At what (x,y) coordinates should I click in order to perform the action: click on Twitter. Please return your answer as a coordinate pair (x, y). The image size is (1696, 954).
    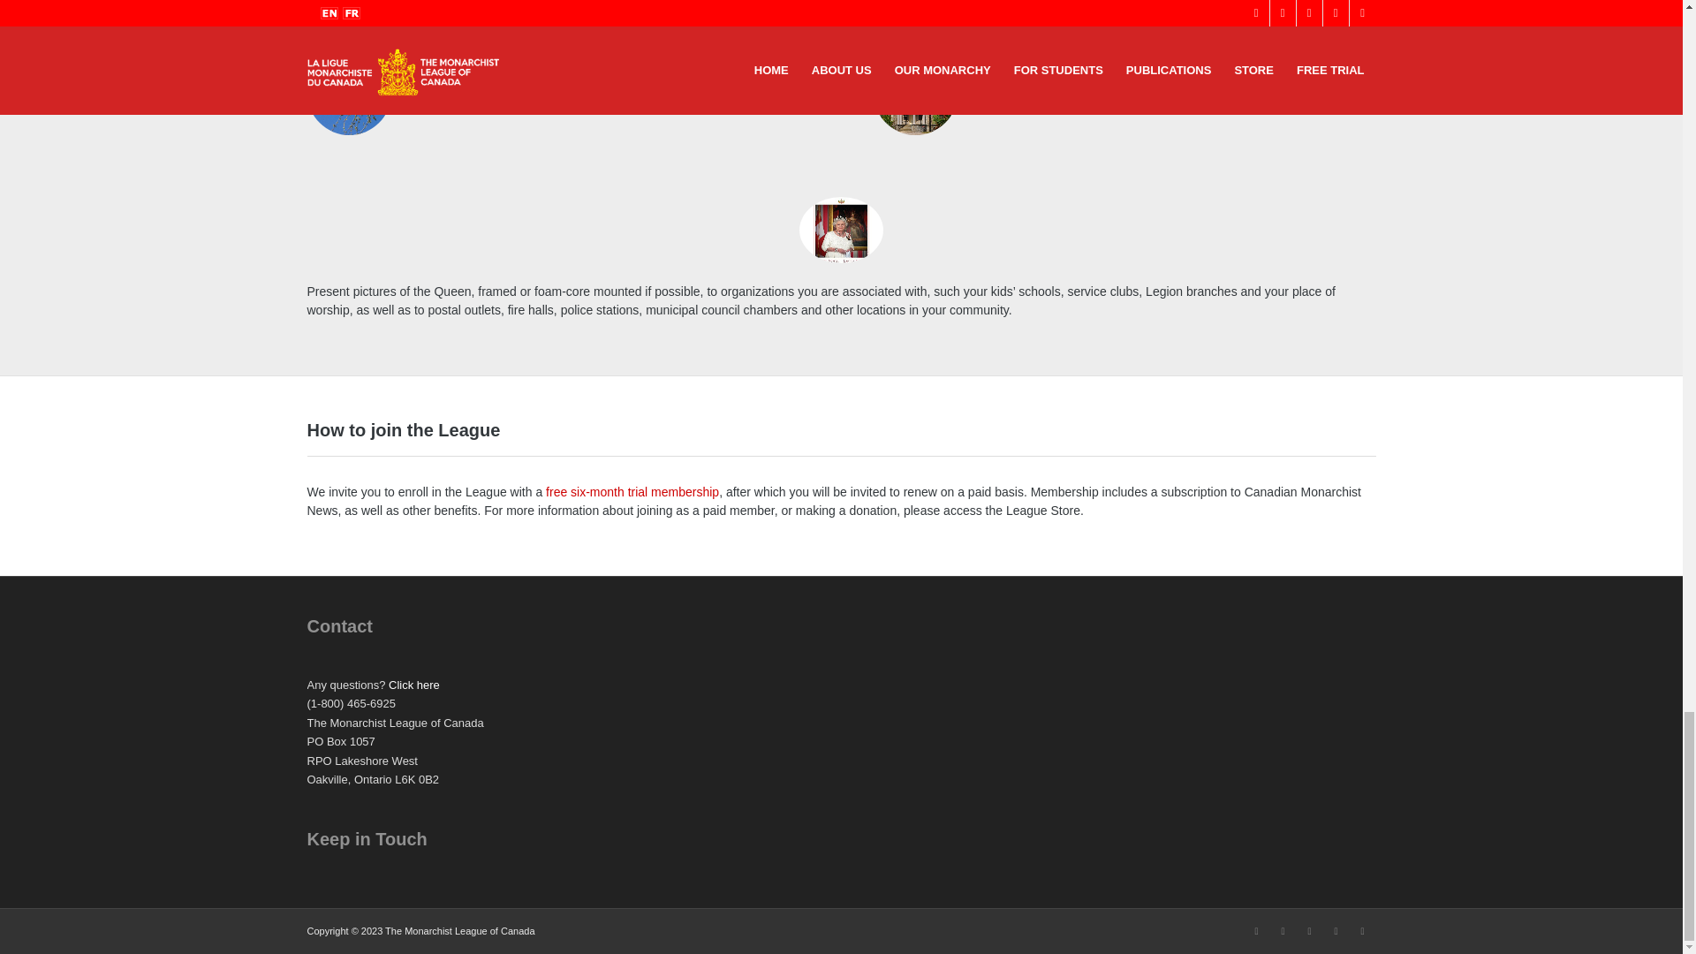
    Looking at the image, I should click on (1283, 931).